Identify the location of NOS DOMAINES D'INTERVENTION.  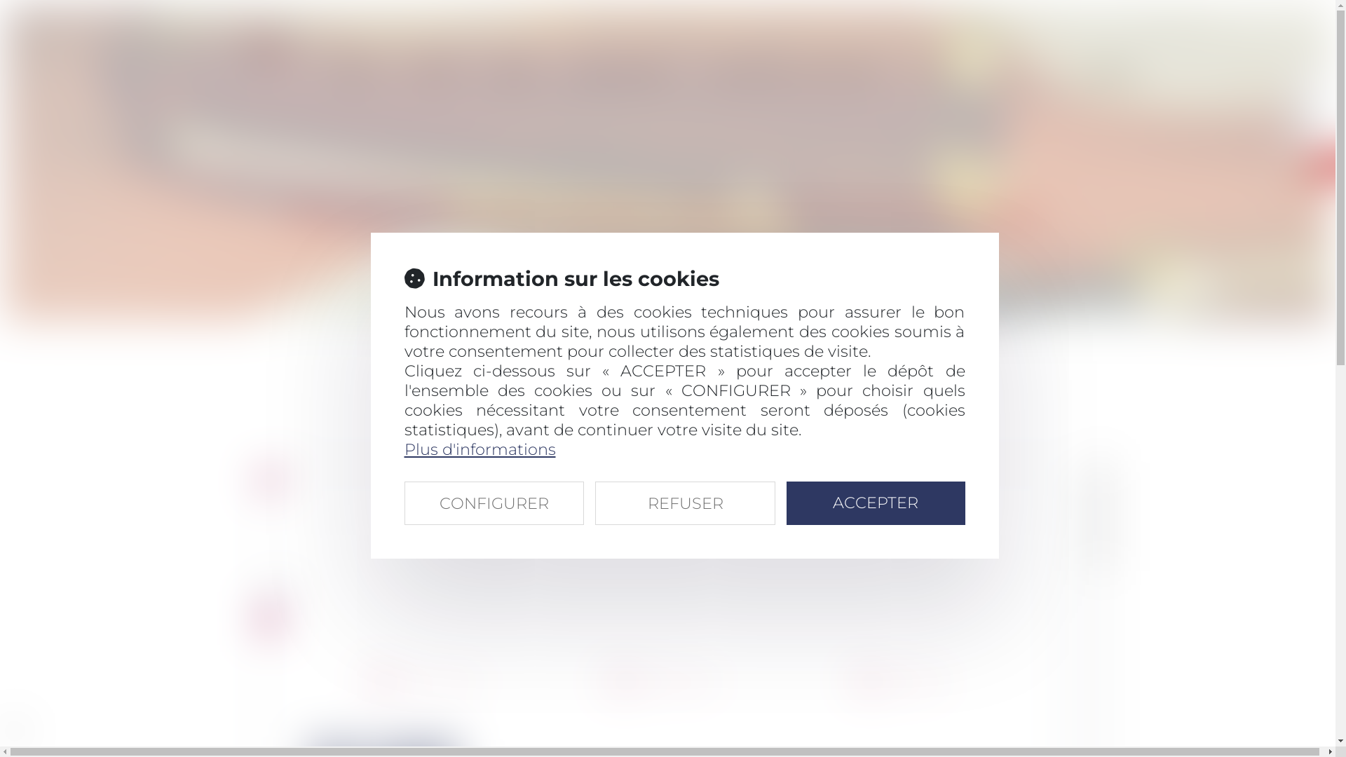
(796, 71).